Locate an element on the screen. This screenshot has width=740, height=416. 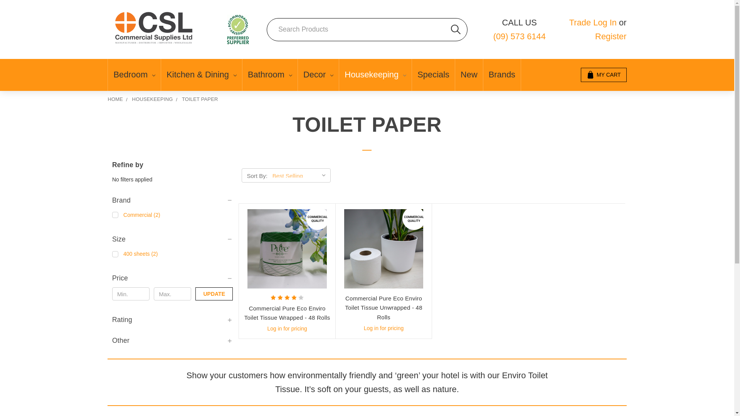
Bedroom is located at coordinates (134, 75).